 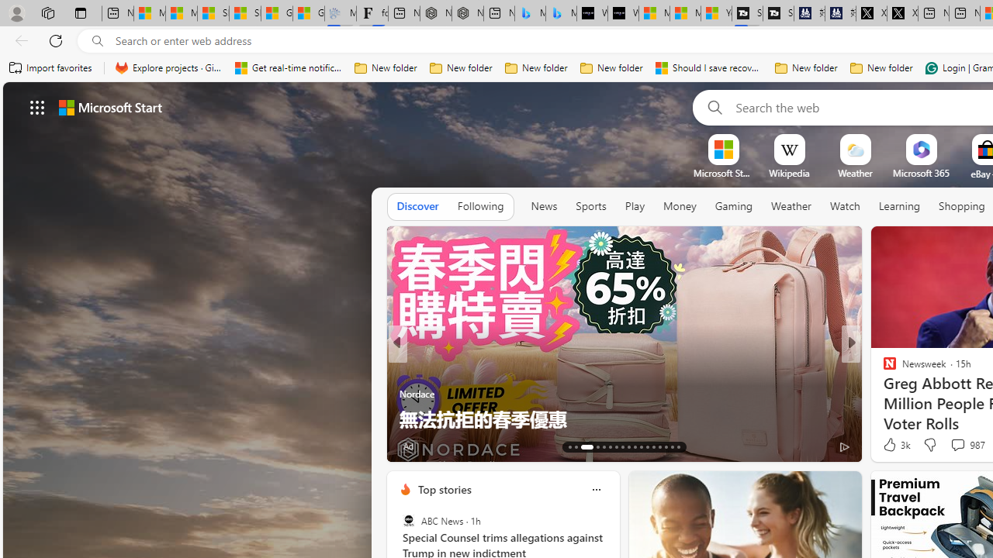 I want to click on 55 Like, so click(x=413, y=445).